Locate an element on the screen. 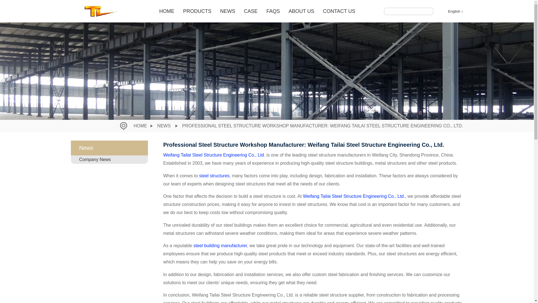  HOME is located at coordinates (166, 11).